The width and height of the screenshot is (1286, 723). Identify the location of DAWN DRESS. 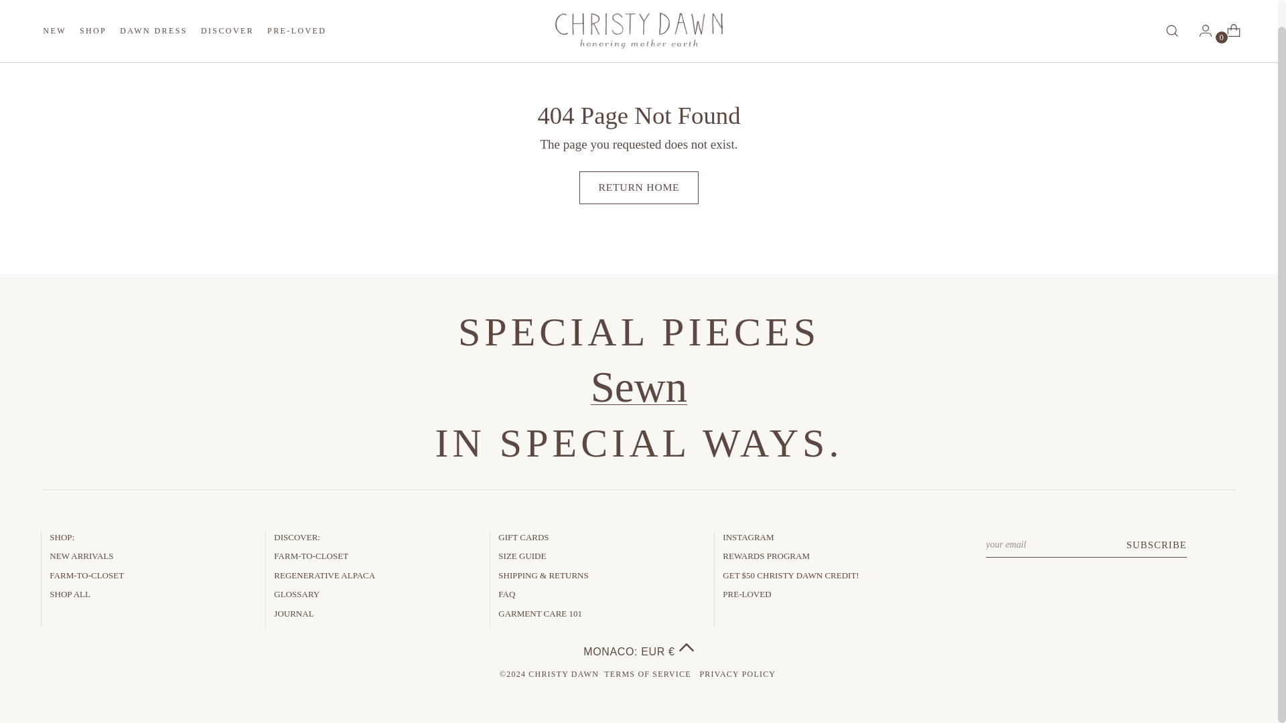
(297, 25).